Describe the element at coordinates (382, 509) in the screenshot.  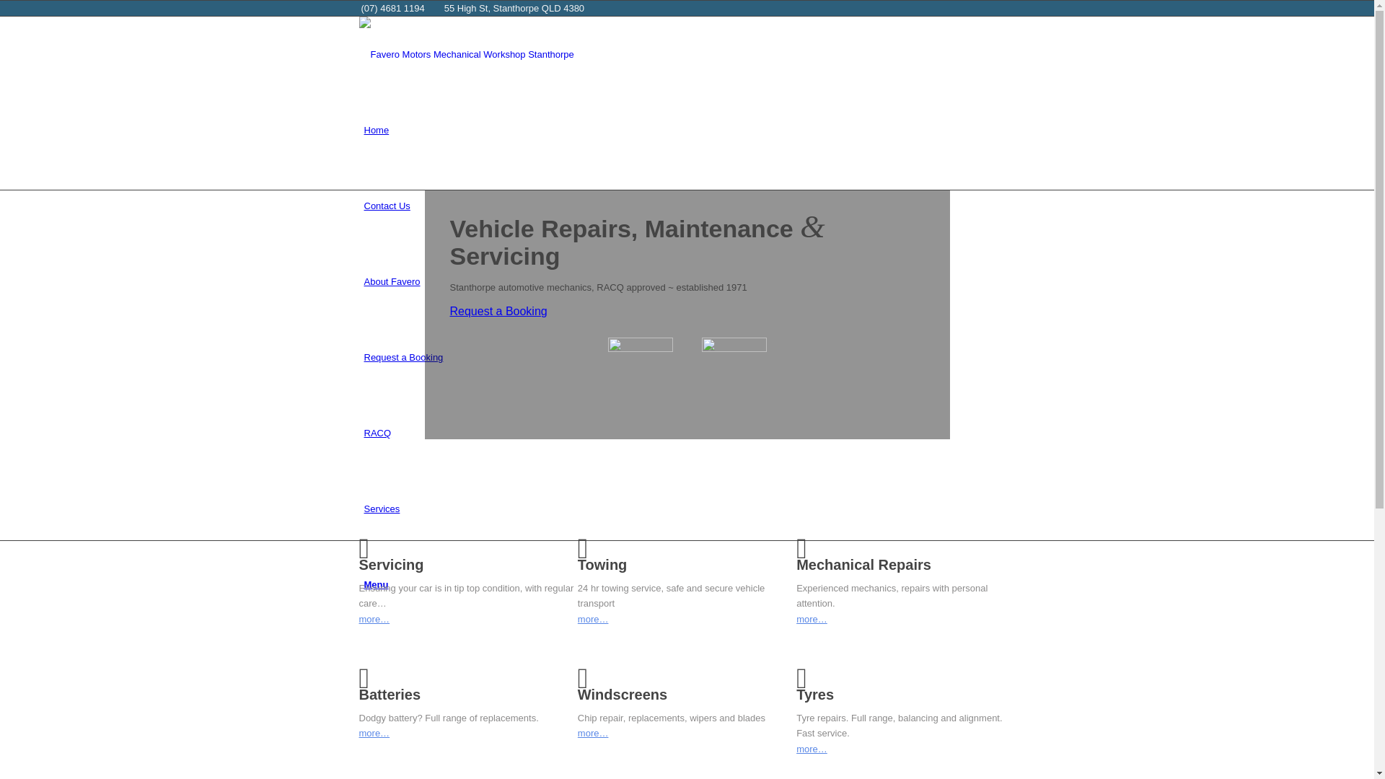
I see `Services` at that location.